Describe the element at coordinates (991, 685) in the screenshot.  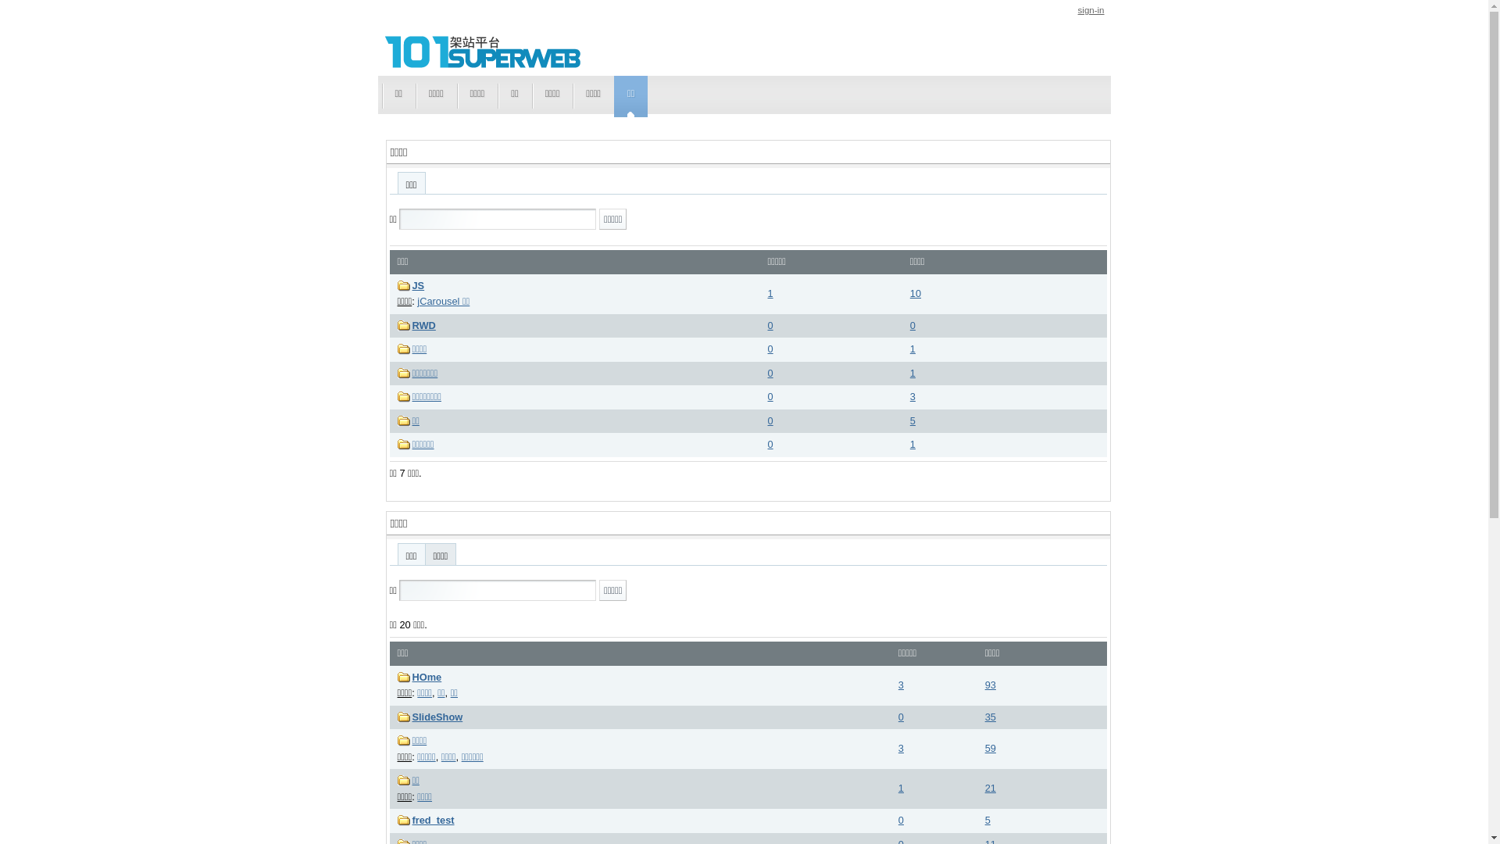
I see `93` at that location.